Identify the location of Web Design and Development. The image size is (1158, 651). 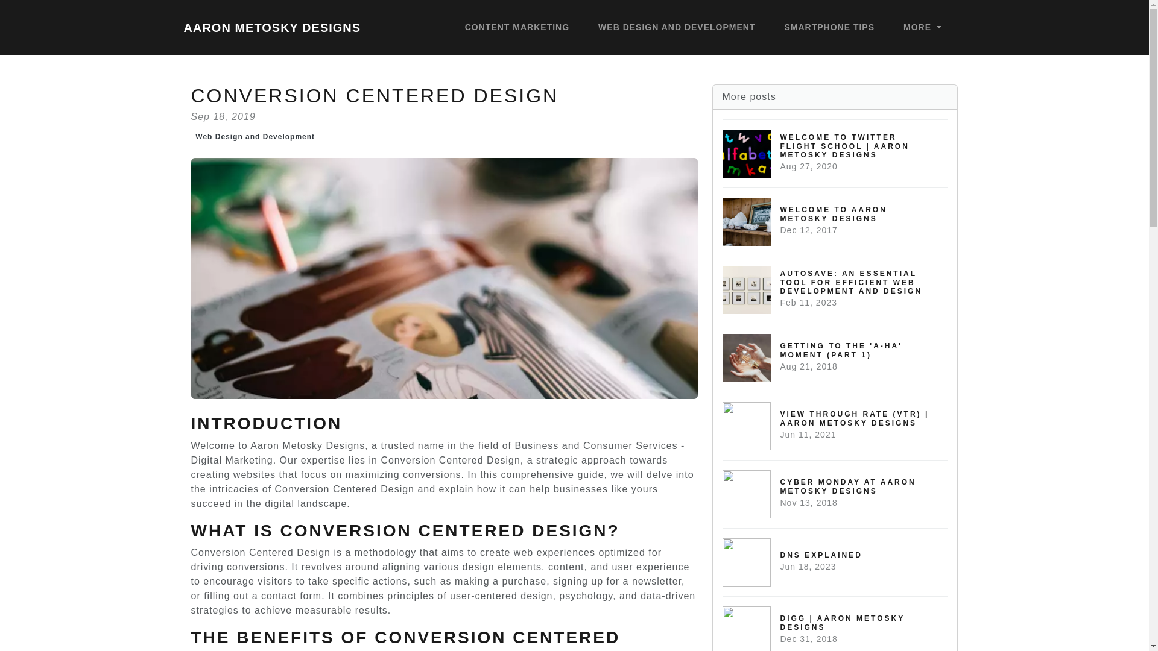
(835, 222).